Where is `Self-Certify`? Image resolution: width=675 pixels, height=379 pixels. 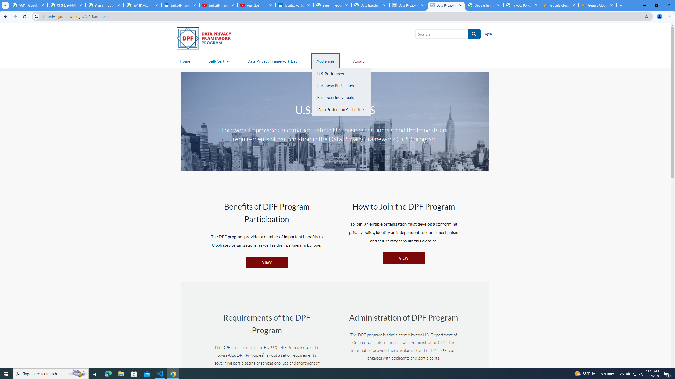 Self-Certify is located at coordinates (219, 61).